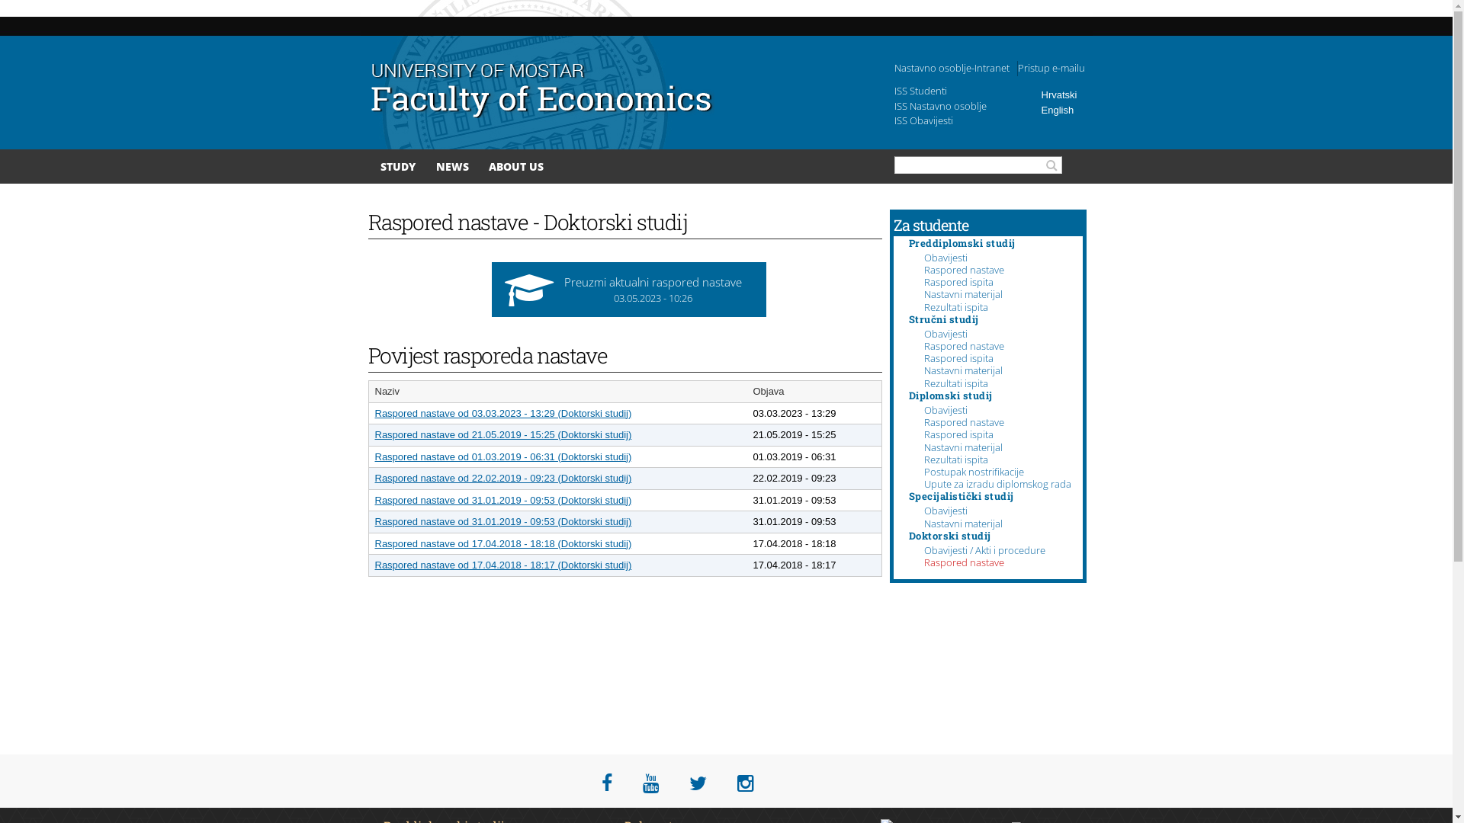 This screenshot has width=1464, height=823. What do you see at coordinates (1060, 94) in the screenshot?
I see `Hrvatski` at bounding box center [1060, 94].